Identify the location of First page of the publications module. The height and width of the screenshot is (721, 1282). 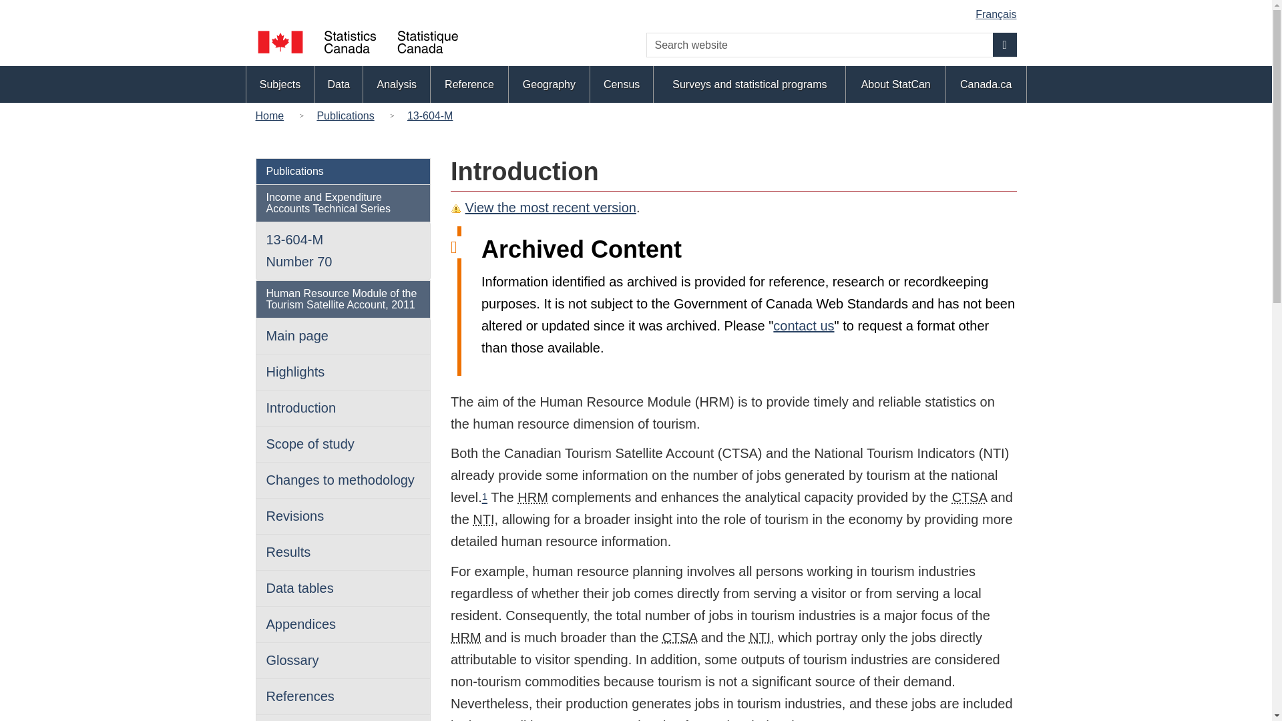
(345, 115).